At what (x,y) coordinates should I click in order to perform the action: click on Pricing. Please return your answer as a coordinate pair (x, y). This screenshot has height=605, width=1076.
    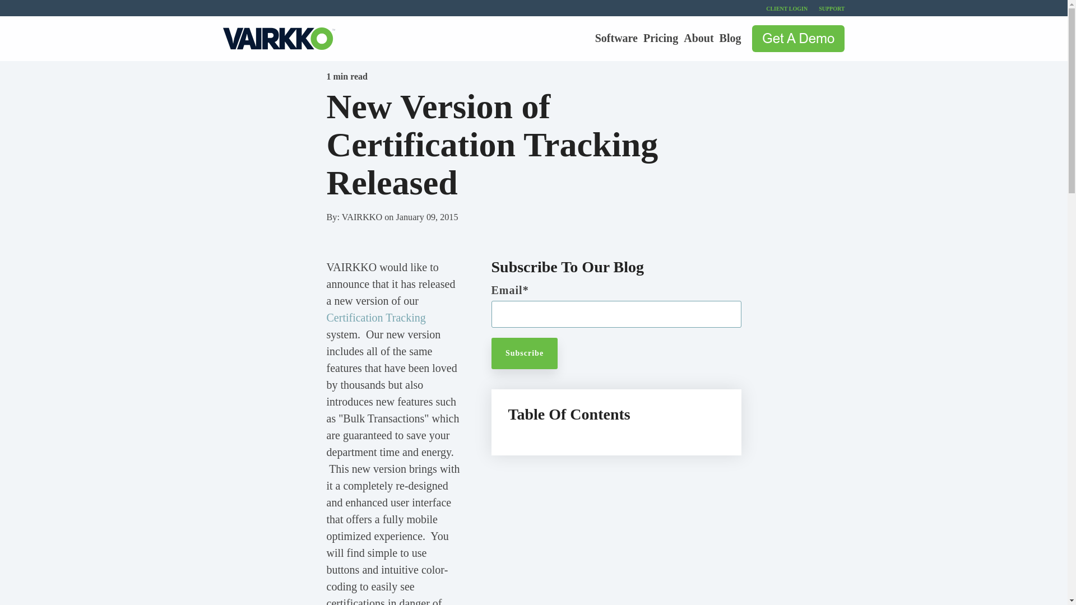
    Looking at the image, I should click on (660, 38).